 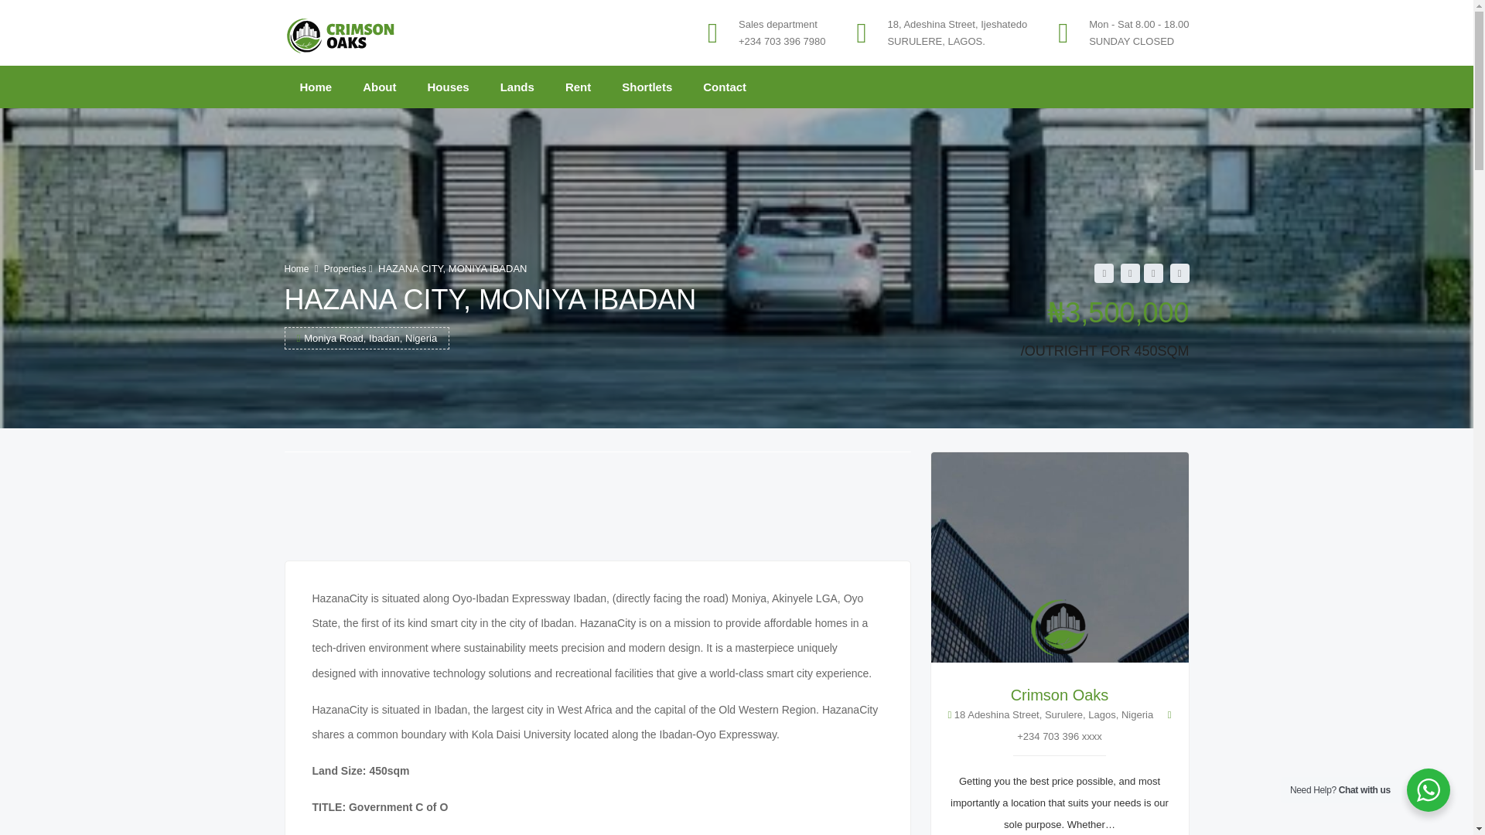 I want to click on About, so click(x=379, y=87).